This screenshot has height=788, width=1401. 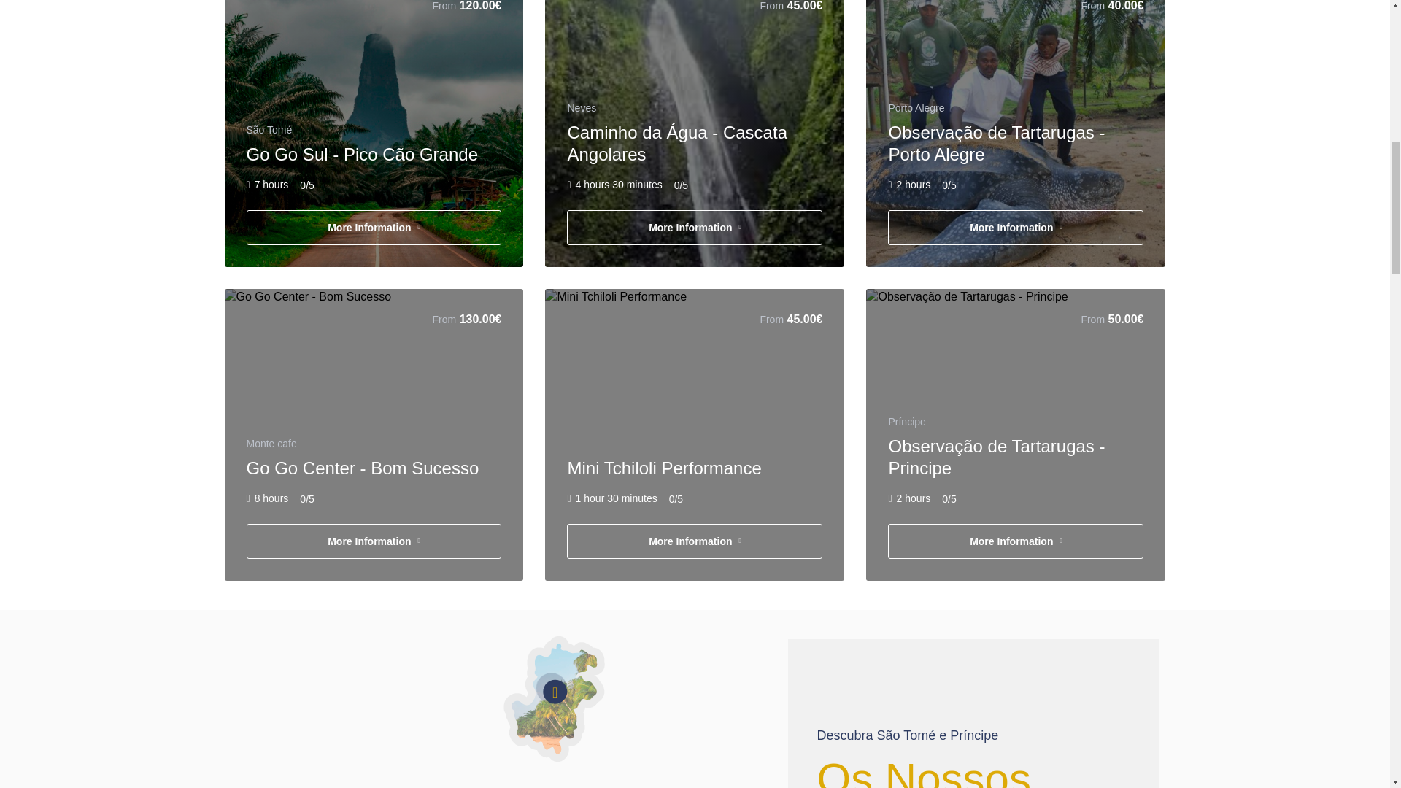 I want to click on Mini Tchiloli Performance, so click(x=664, y=467).